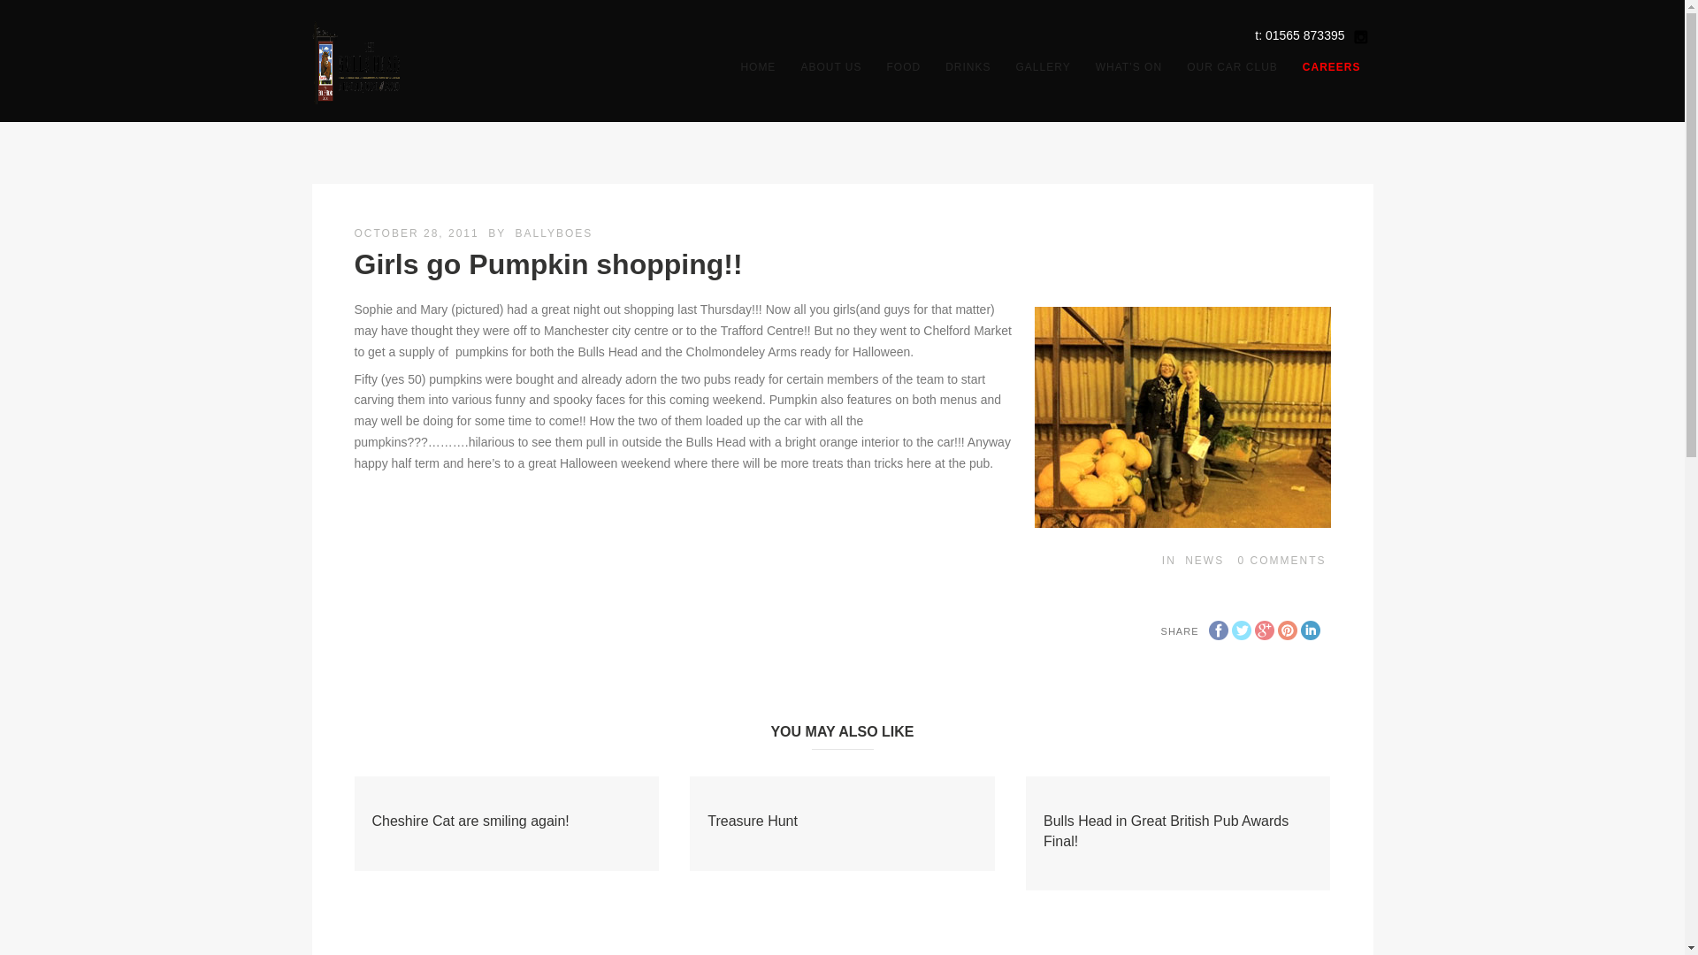 The image size is (1698, 955). I want to click on HOME, so click(757, 66).